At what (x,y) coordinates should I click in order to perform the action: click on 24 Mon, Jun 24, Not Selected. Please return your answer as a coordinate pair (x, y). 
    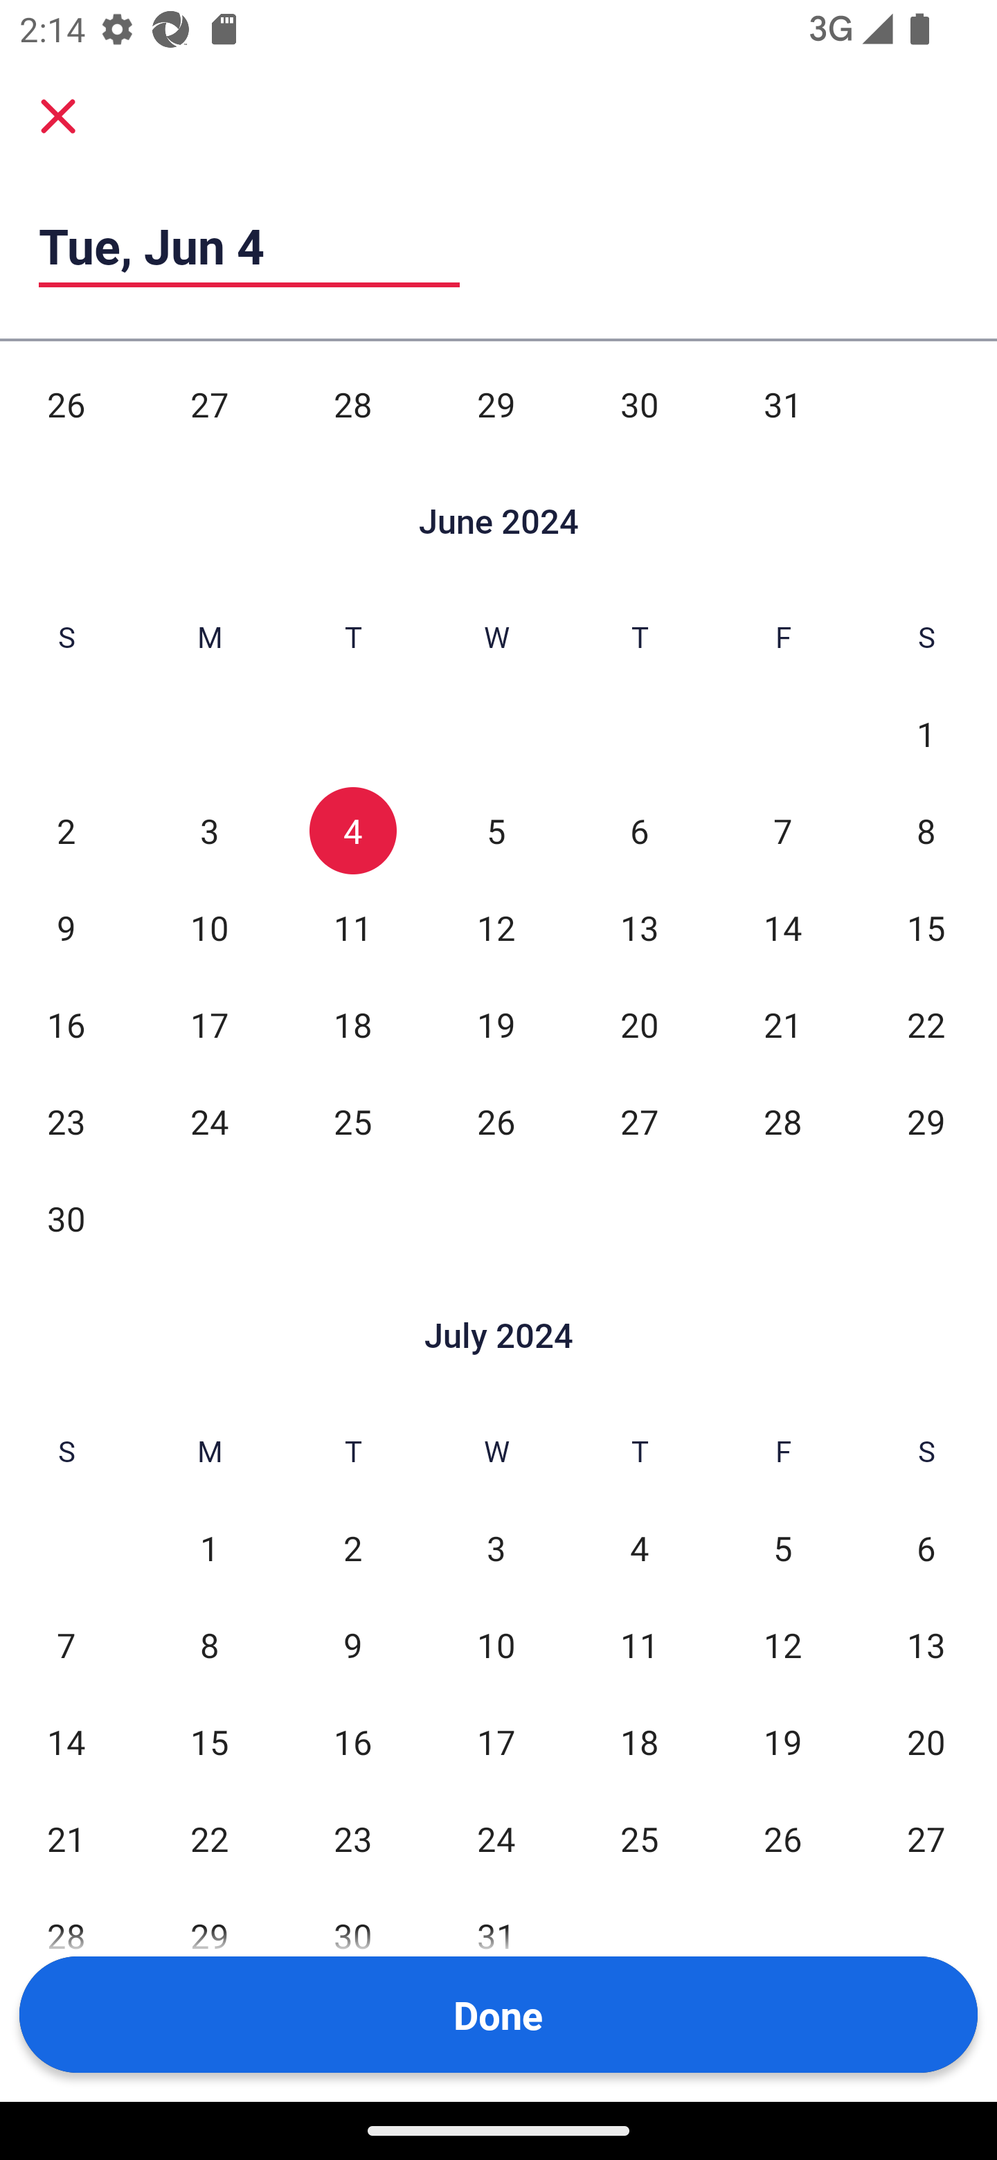
    Looking at the image, I should click on (209, 1122).